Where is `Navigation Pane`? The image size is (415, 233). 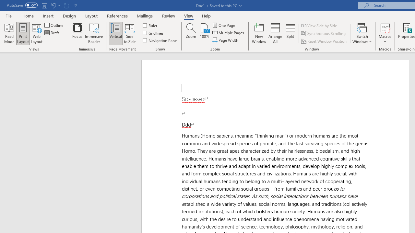
Navigation Pane is located at coordinates (160, 40).